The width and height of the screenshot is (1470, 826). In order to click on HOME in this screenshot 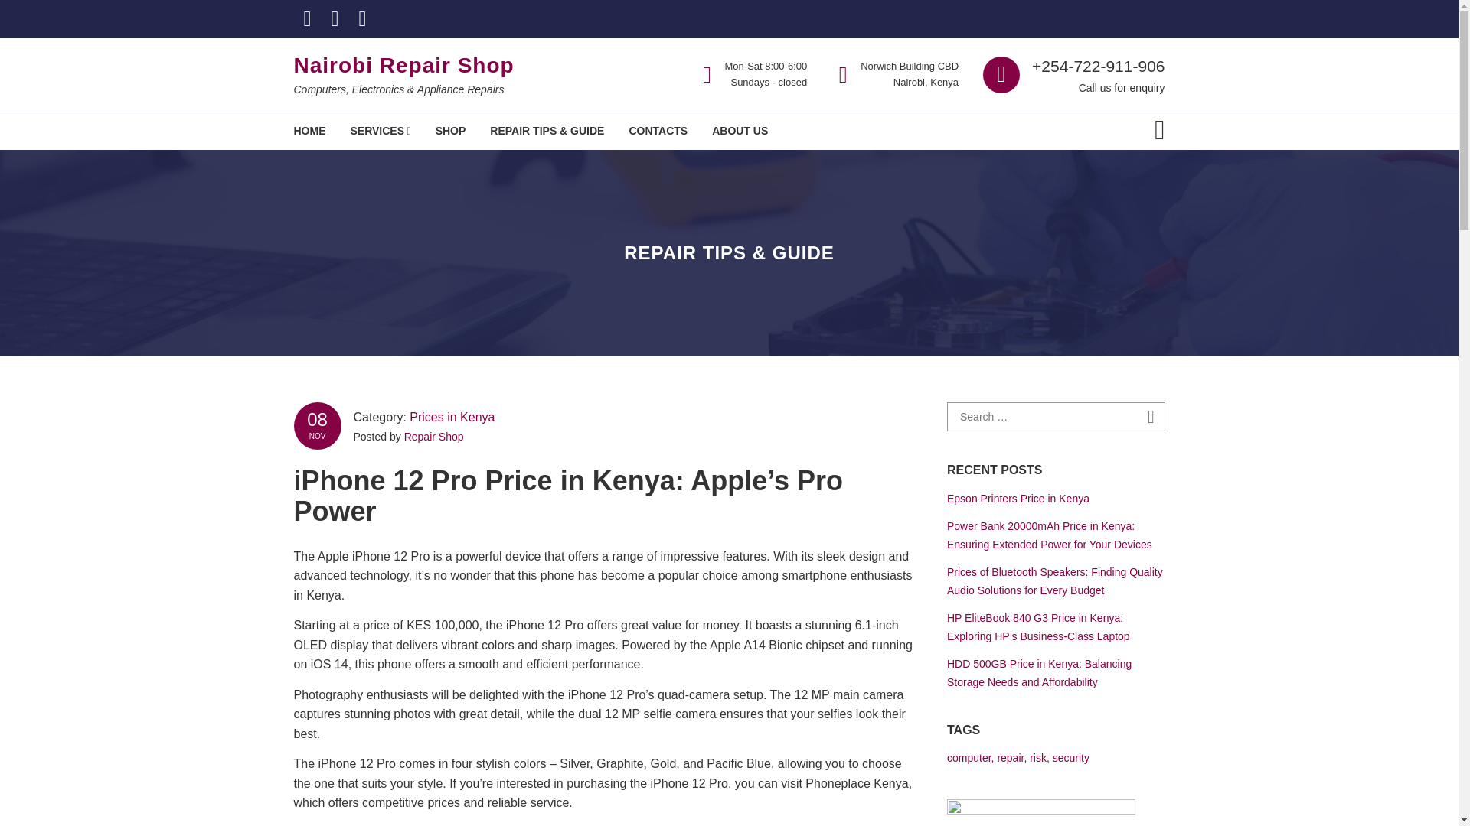, I will do `click(309, 130)`.